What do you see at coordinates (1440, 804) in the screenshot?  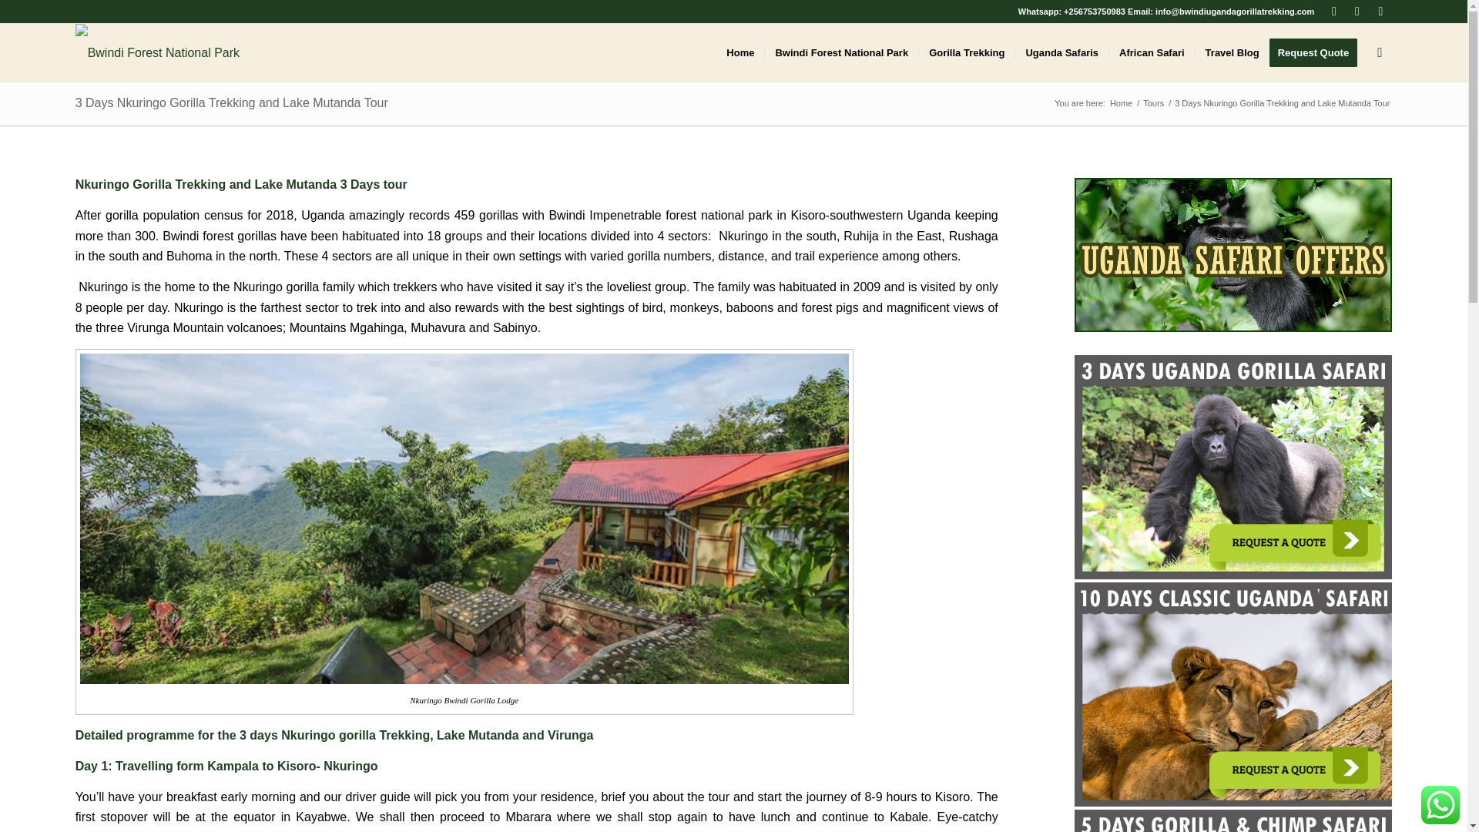 I see `WhatsApp us` at bounding box center [1440, 804].